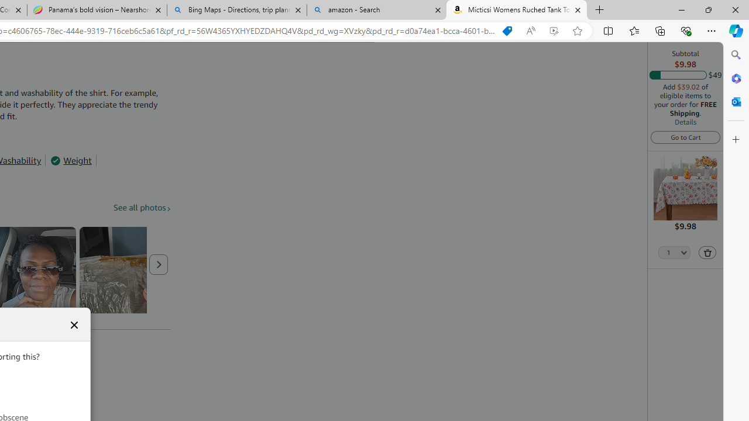 The height and width of the screenshot is (421, 749). Describe the element at coordinates (376, 11) in the screenshot. I see `amazon - Search` at that location.